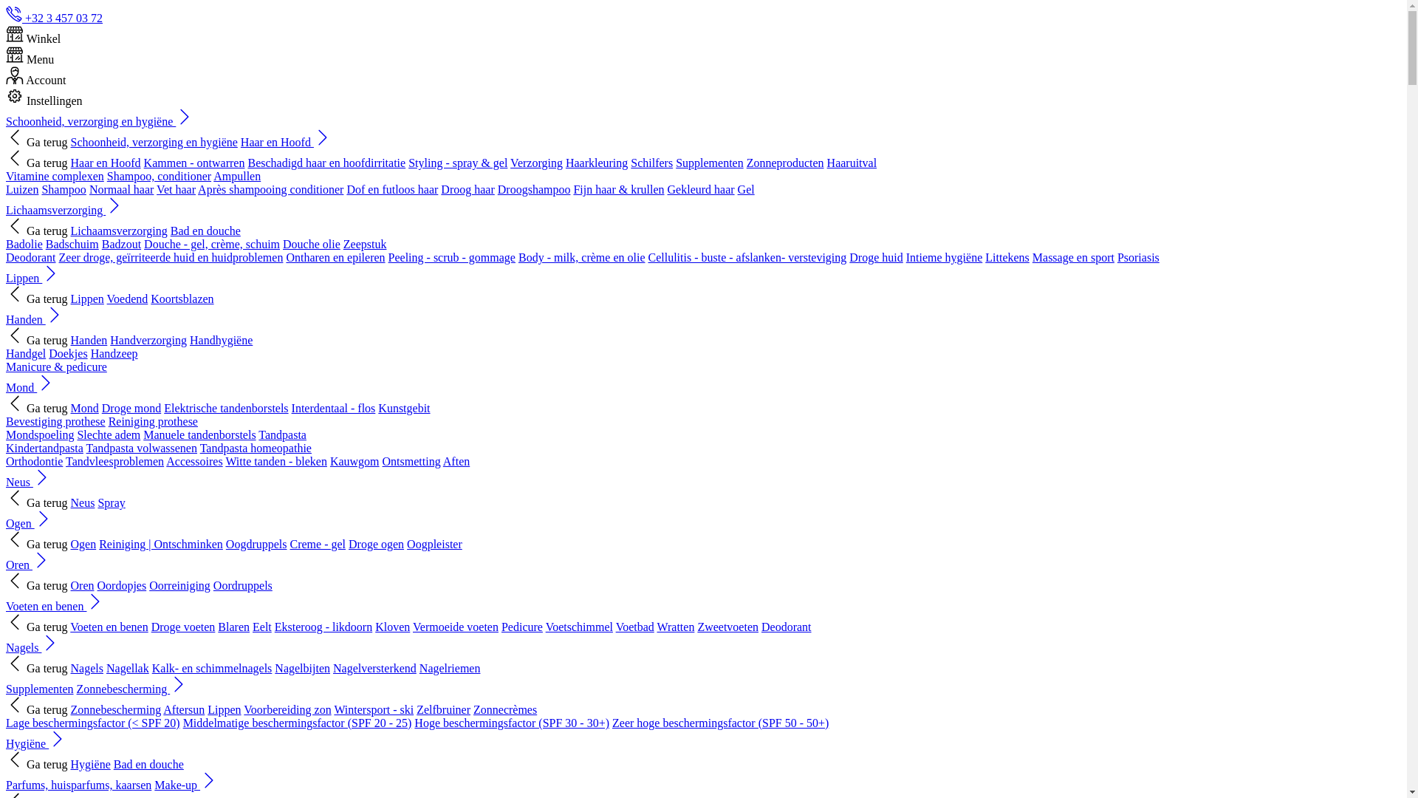 This screenshot has width=1418, height=798. I want to click on Ga terug, so click(37, 408).